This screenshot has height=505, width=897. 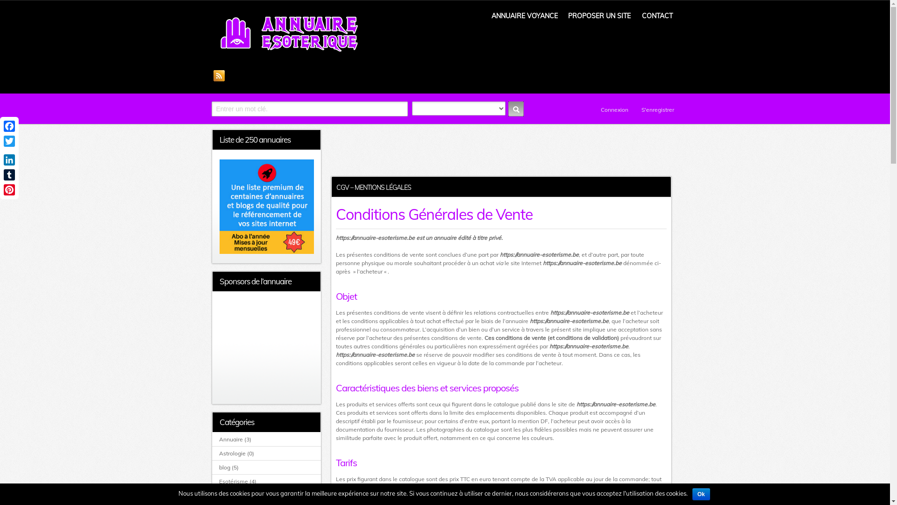 What do you see at coordinates (9, 141) in the screenshot?
I see `Twitter` at bounding box center [9, 141].